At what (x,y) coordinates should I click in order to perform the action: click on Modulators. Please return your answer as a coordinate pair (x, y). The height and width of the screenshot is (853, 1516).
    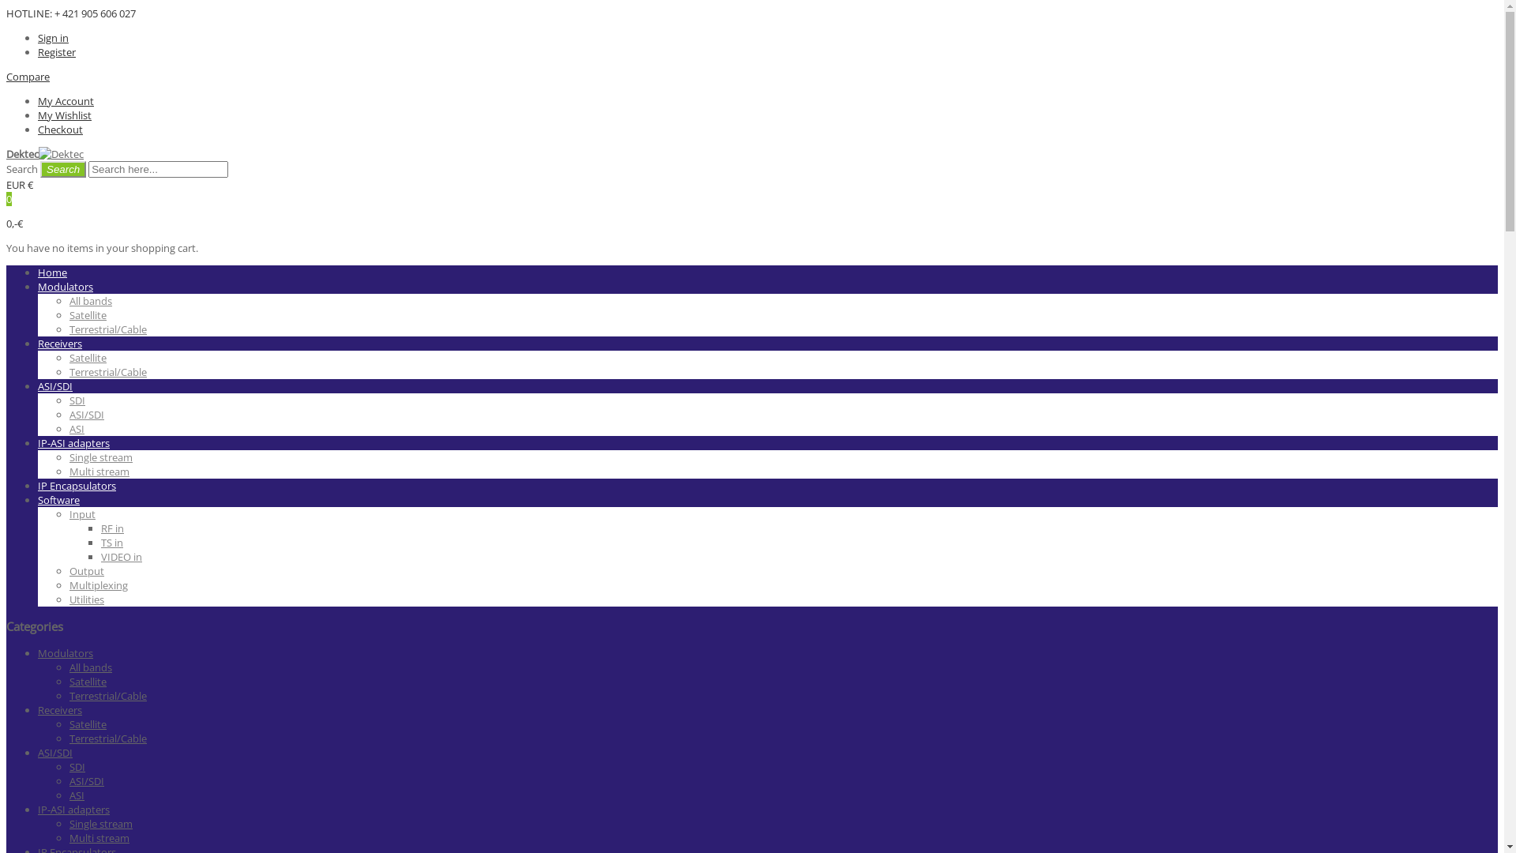
    Looking at the image, I should click on (66, 287).